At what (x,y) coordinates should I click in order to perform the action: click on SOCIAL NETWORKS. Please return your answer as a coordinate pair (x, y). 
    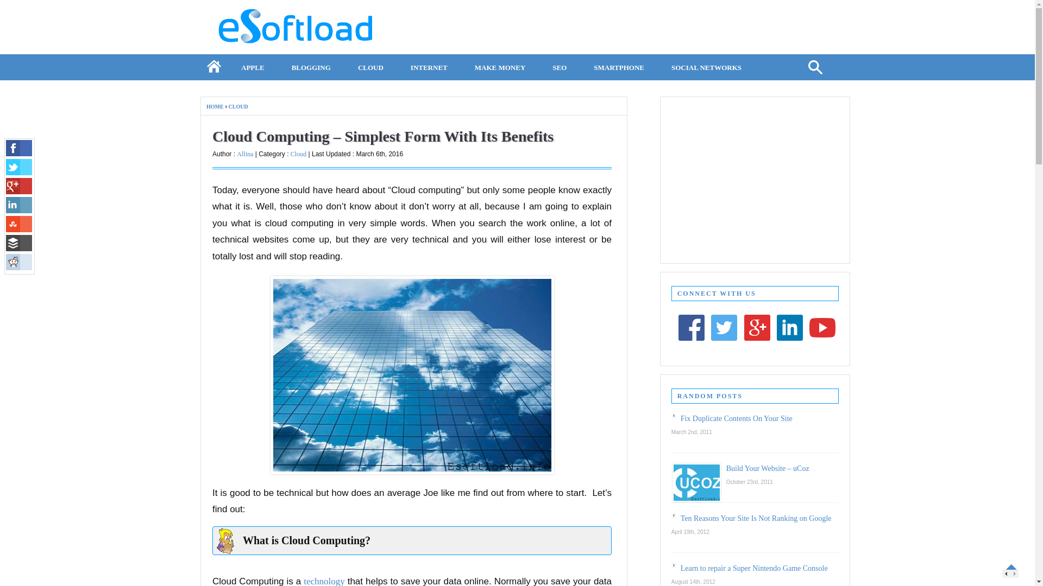
    Looking at the image, I should click on (706, 66).